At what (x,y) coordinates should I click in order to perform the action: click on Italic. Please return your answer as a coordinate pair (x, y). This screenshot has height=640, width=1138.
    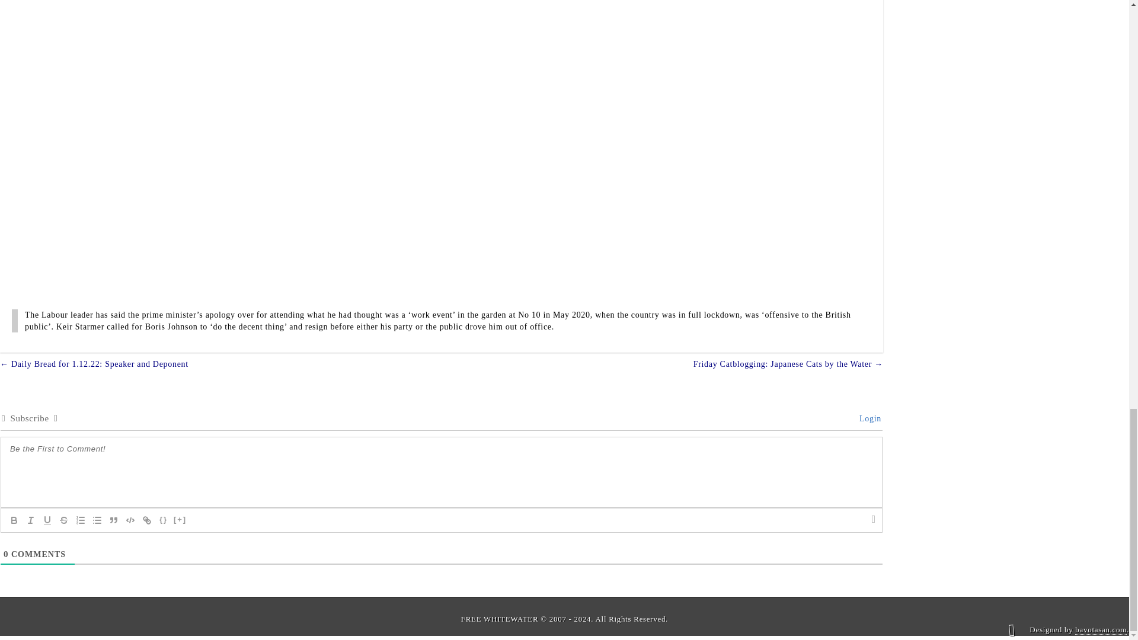
    Looking at the image, I should click on (31, 520).